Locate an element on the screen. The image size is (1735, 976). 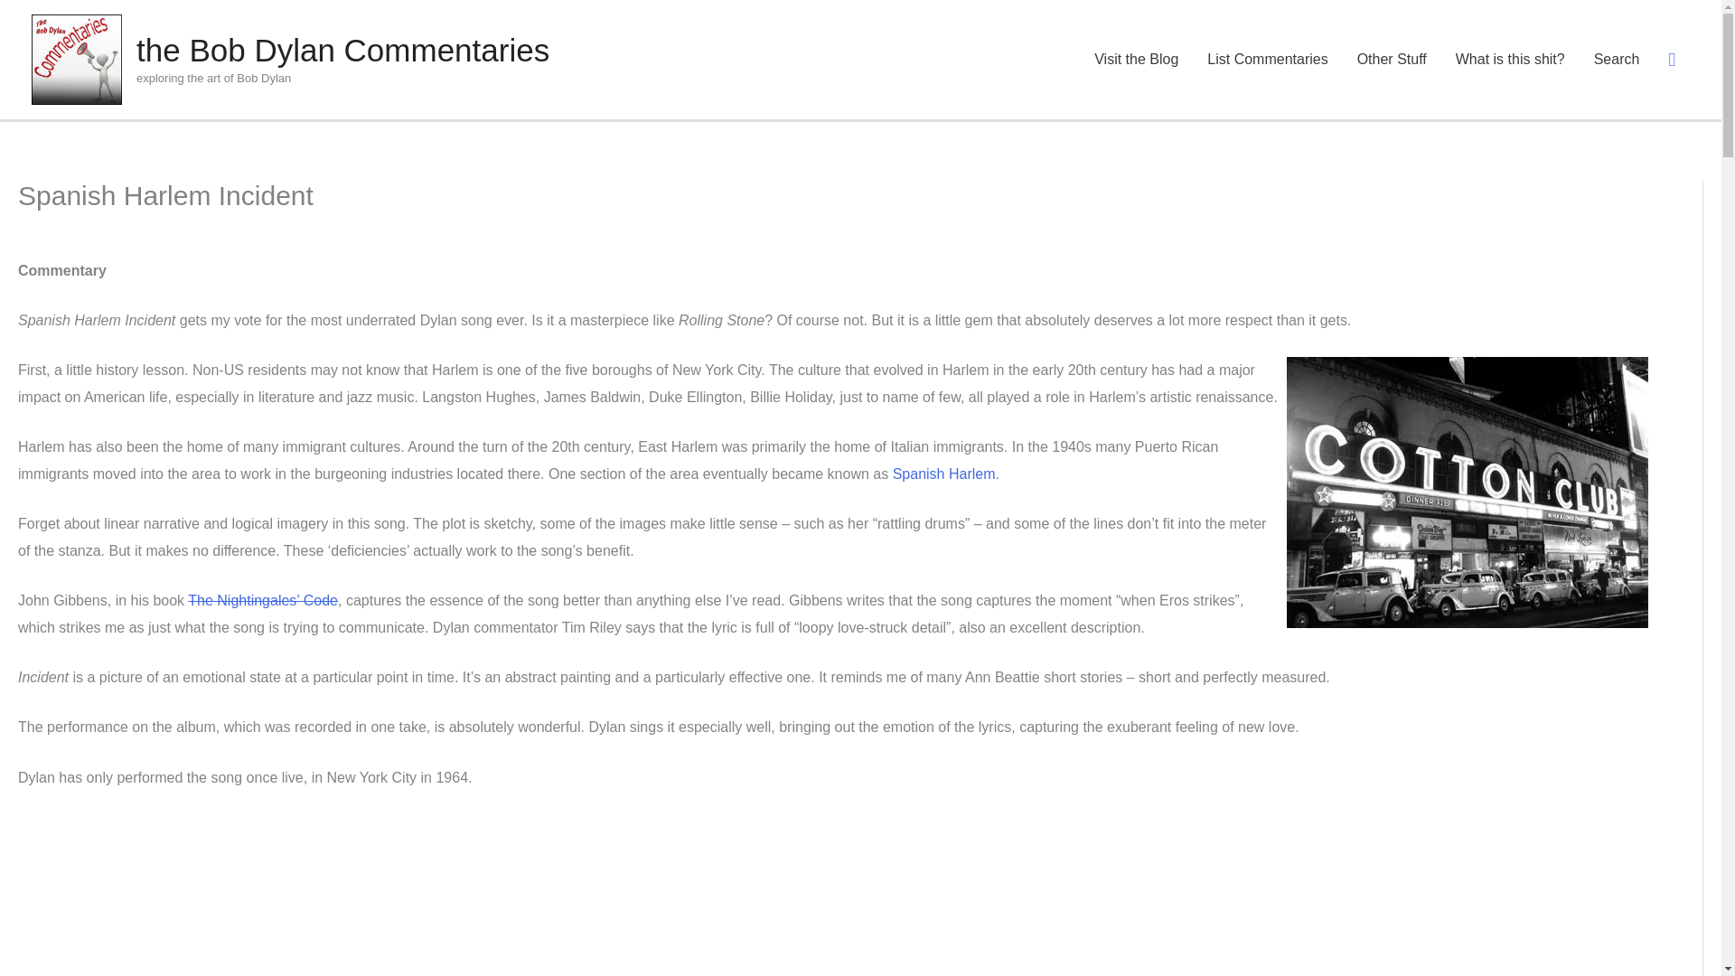
the Bob Dylan Commentaries is located at coordinates (343, 49).